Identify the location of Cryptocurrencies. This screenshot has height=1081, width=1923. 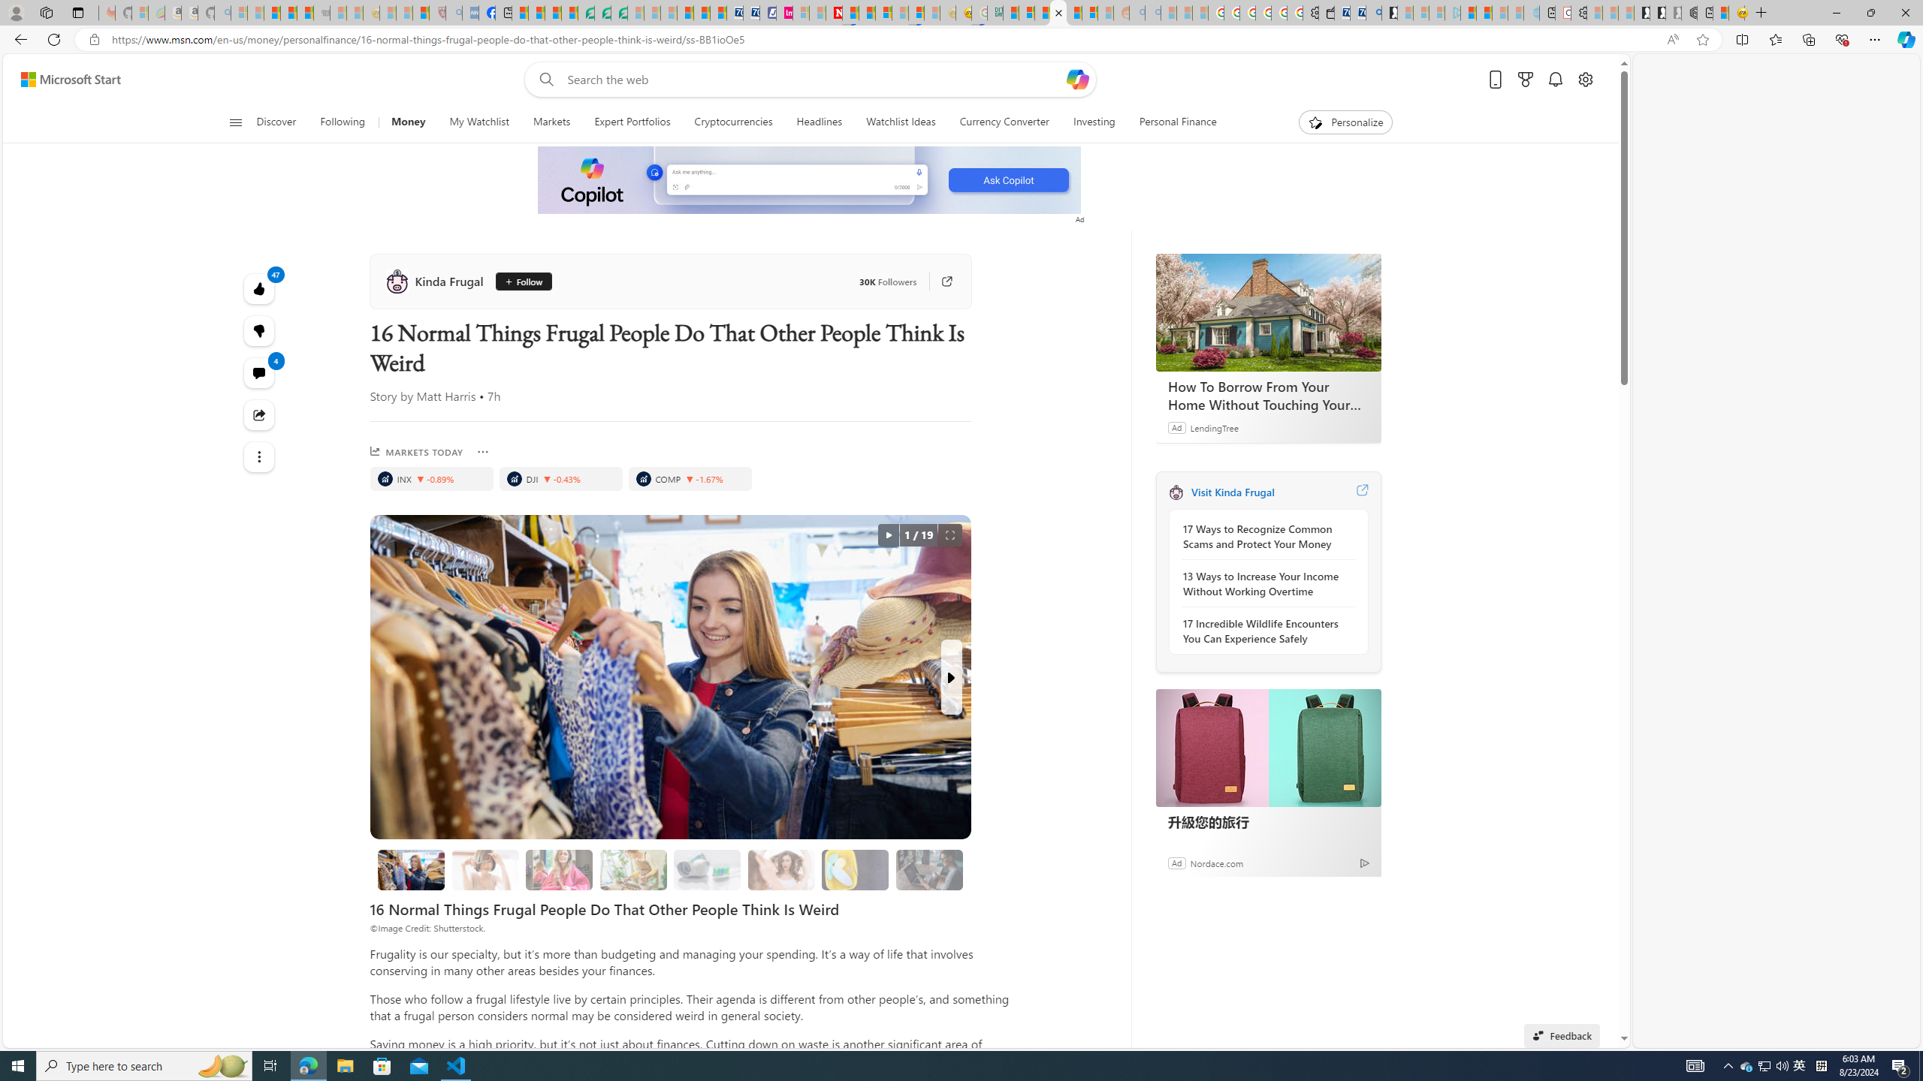
(733, 122).